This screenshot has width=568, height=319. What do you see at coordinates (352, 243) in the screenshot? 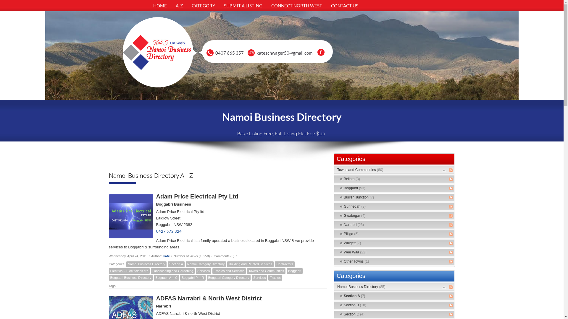
I see `Walgett (7)` at bounding box center [352, 243].